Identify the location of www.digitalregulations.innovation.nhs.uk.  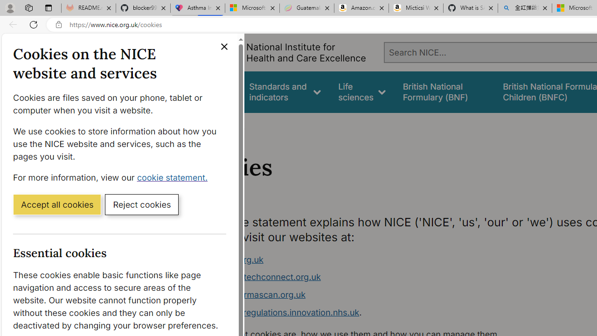
(278, 312).